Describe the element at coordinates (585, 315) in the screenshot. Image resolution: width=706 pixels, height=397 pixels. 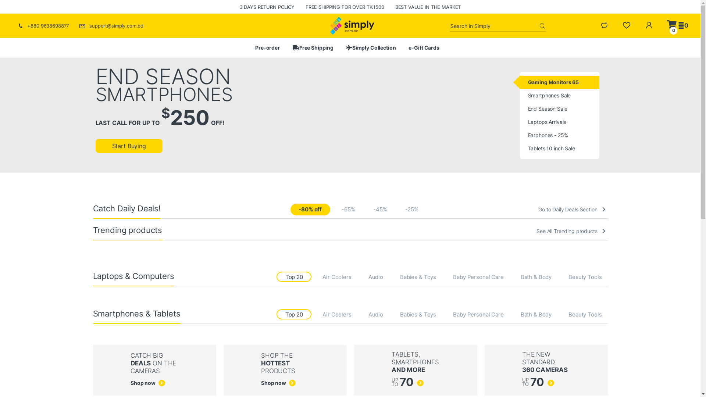
I see `Beauty Tools` at that location.